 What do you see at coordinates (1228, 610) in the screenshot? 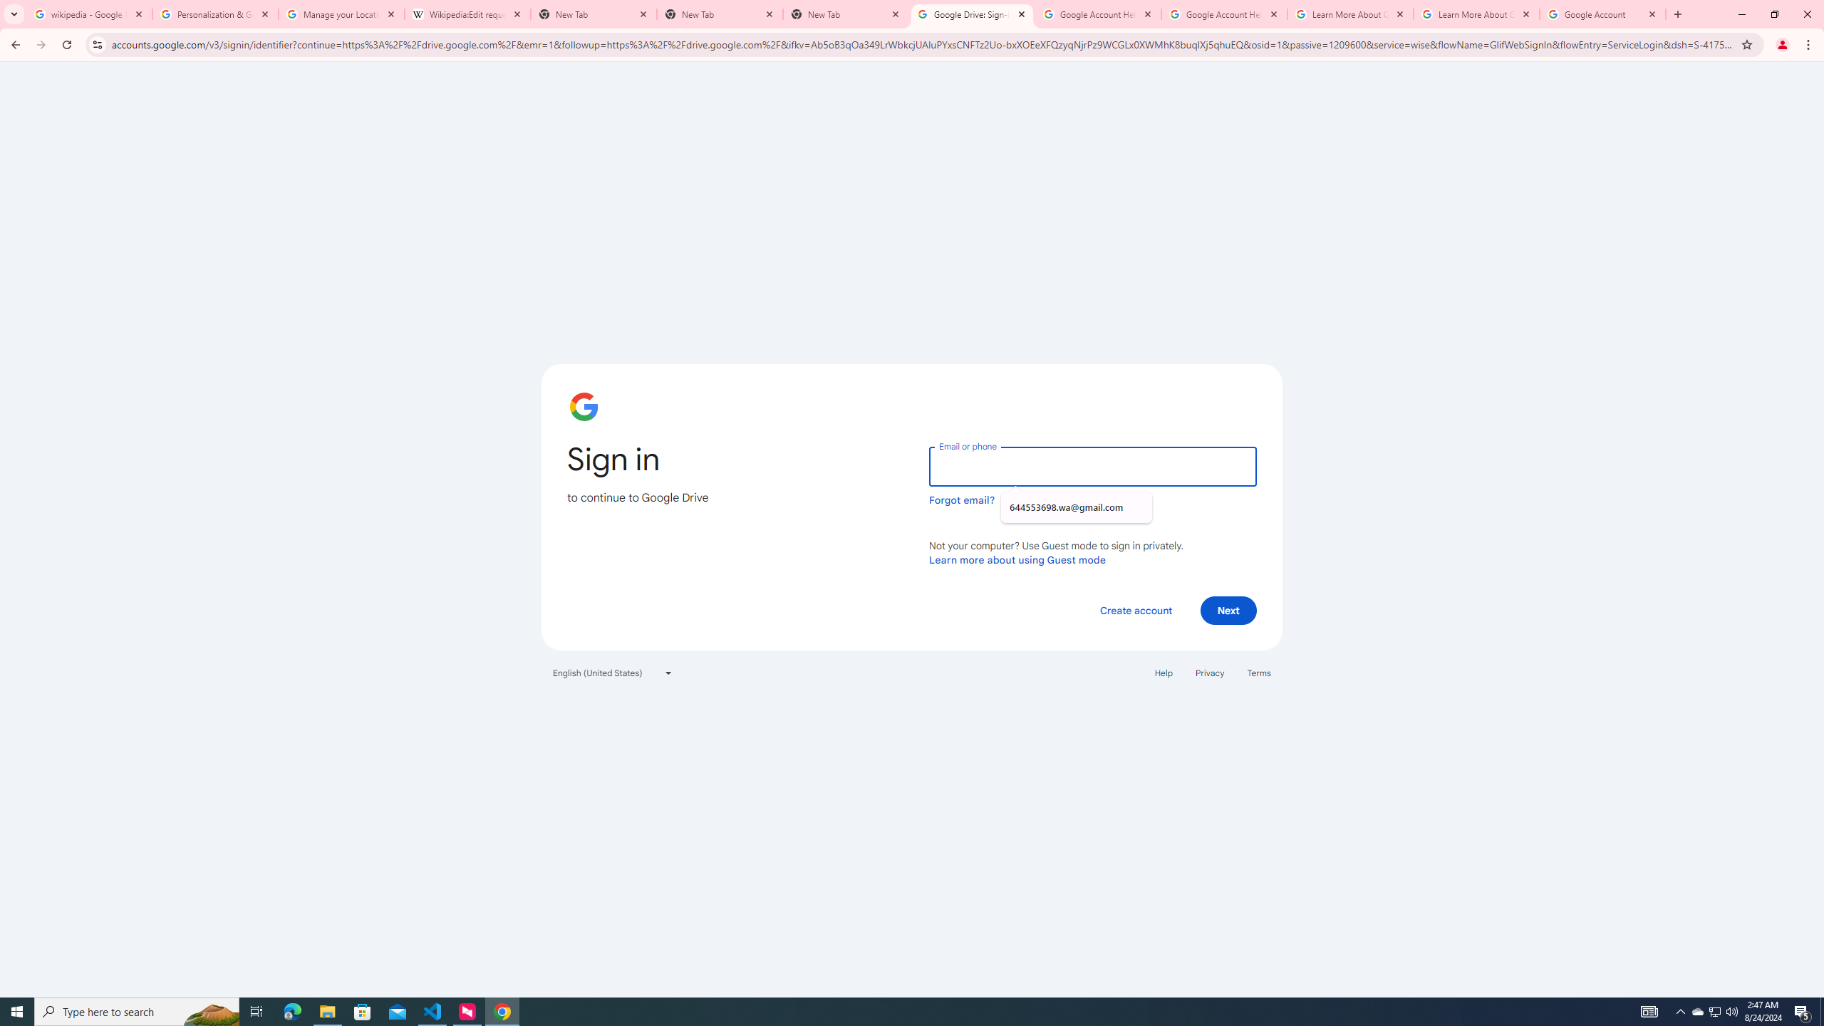
I see `Next` at bounding box center [1228, 610].